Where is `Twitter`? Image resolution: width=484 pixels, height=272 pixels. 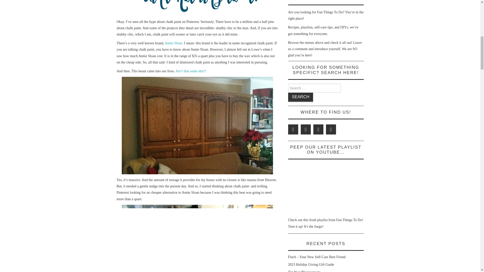 Twitter is located at coordinates (293, 129).